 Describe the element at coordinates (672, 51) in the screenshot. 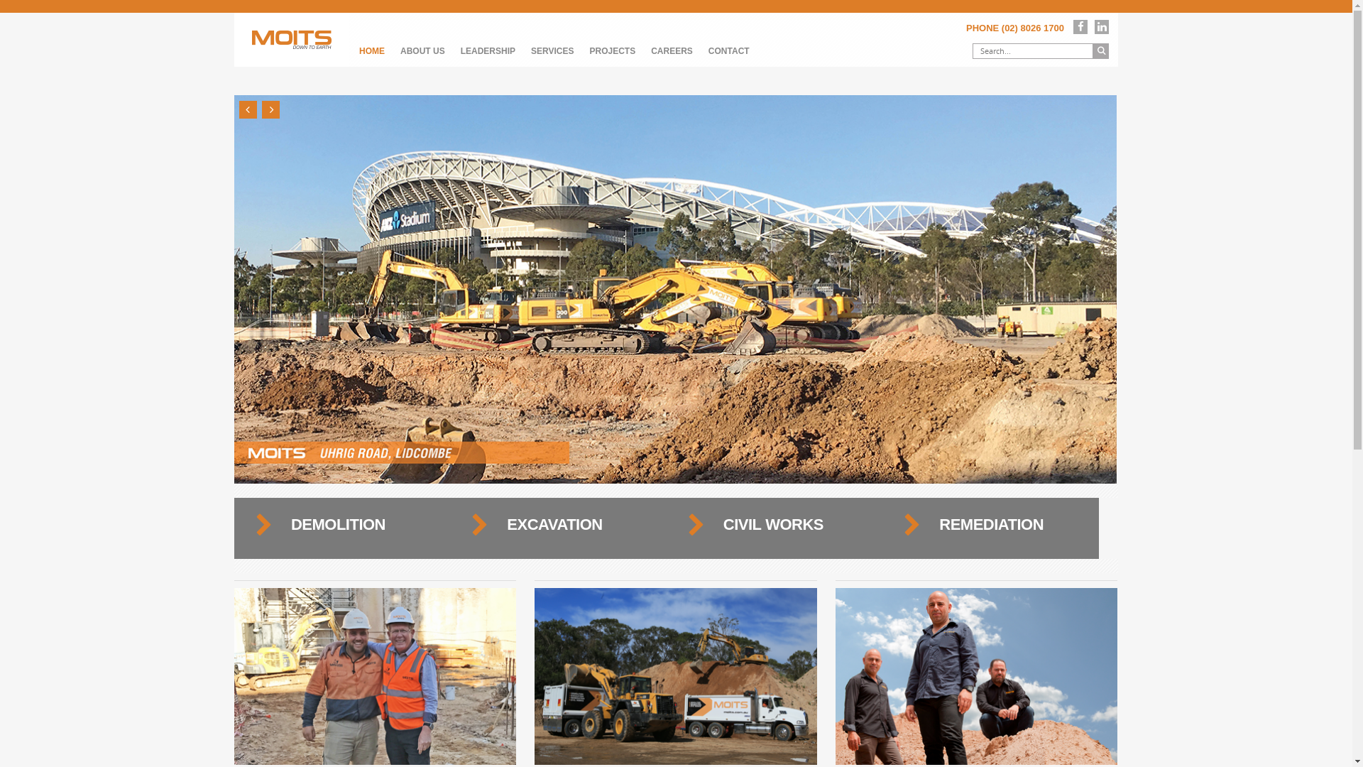

I see `CAREERS` at that location.